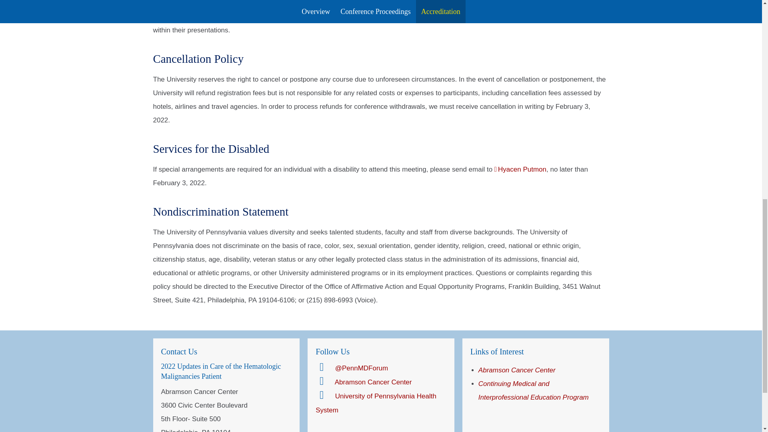 This screenshot has width=768, height=432. Describe the element at coordinates (517, 370) in the screenshot. I see `Abramson Cancer Center` at that location.